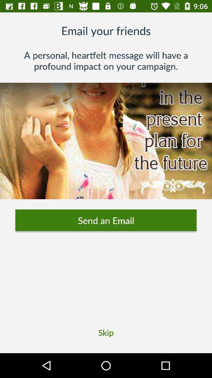  What do you see at coordinates (106, 332) in the screenshot?
I see `select the skip item` at bounding box center [106, 332].